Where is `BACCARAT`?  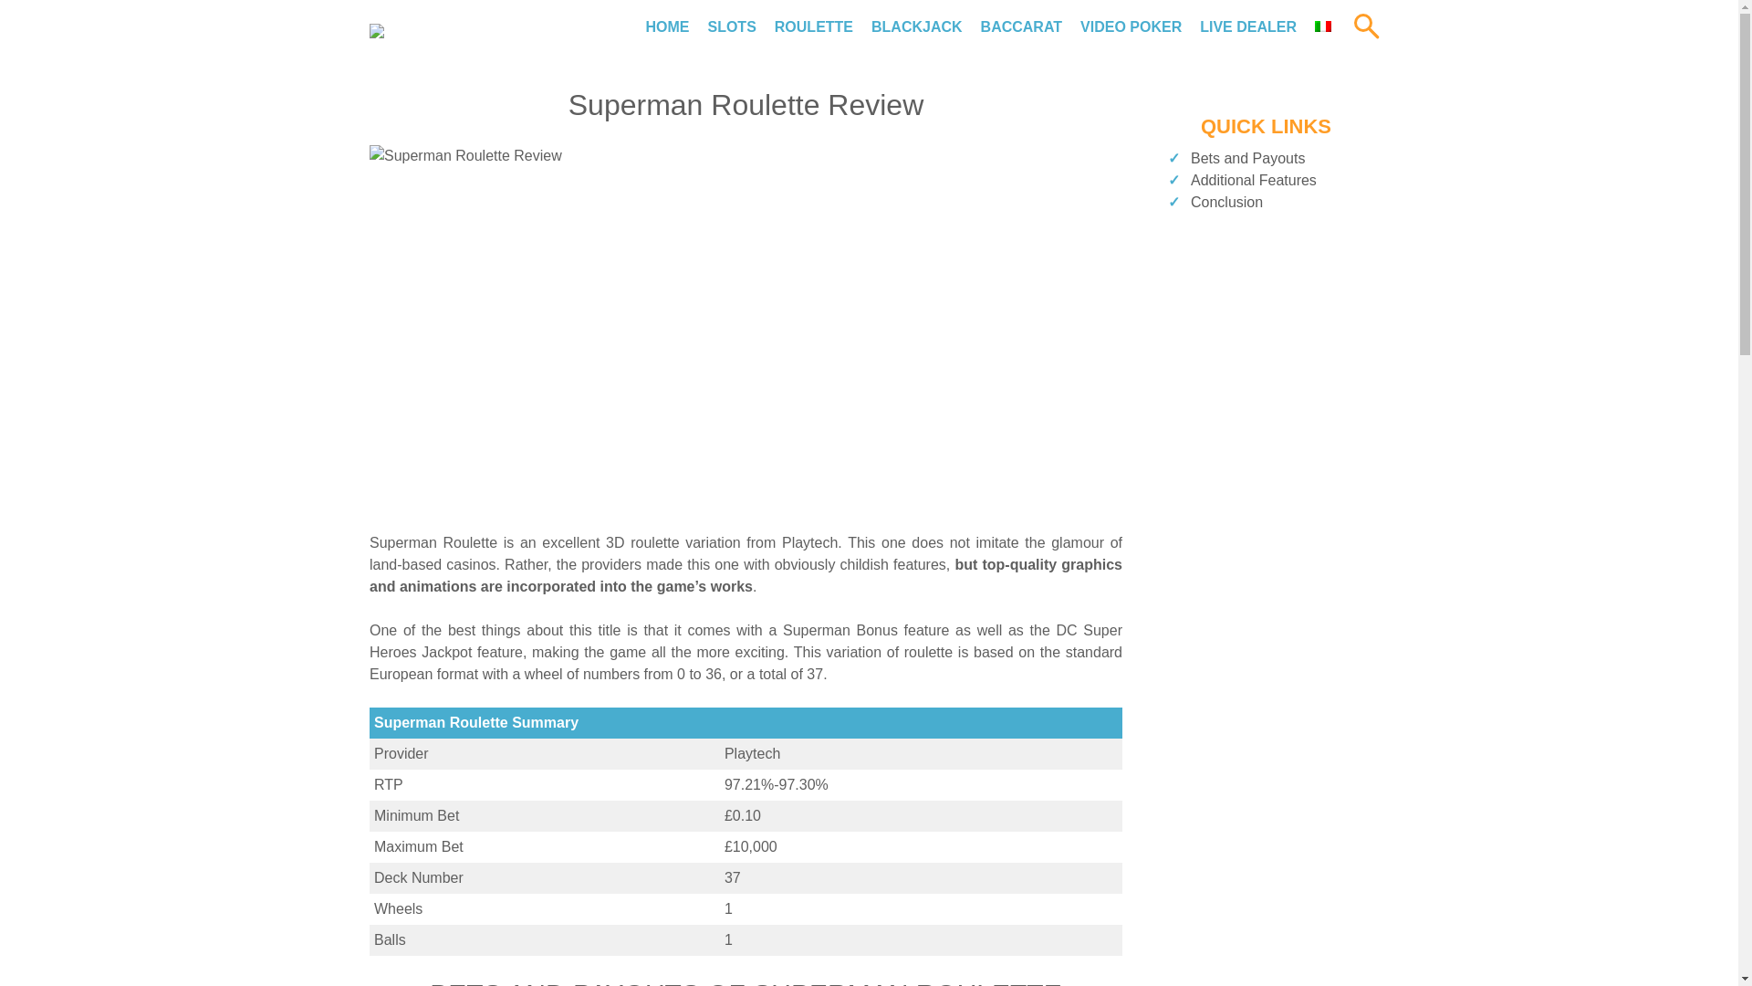
BACCARAT is located at coordinates (1021, 26).